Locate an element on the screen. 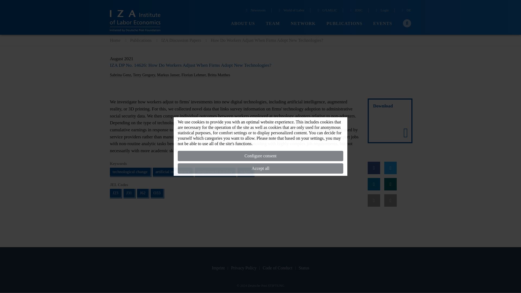  World of Labor is located at coordinates (291, 11).